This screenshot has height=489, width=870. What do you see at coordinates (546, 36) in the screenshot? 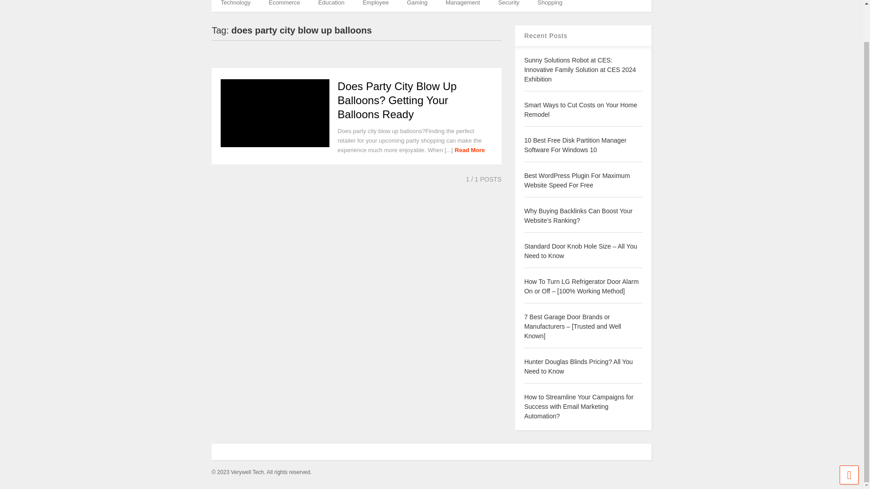
I see `Recent Posts` at bounding box center [546, 36].